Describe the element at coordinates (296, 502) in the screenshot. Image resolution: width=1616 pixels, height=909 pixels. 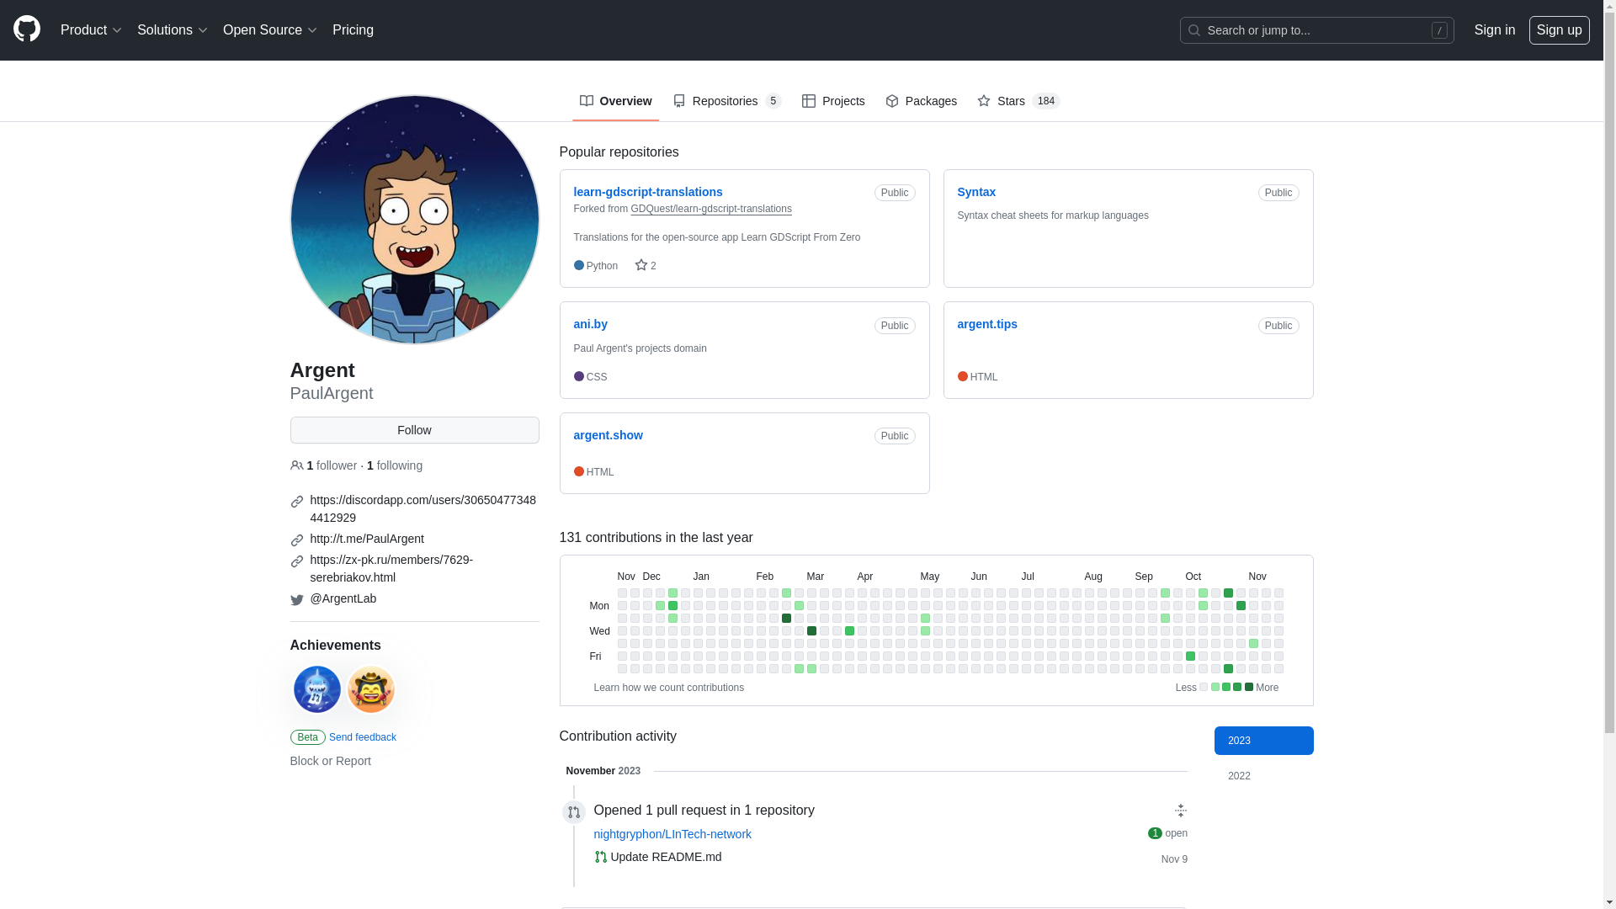
I see `Social account` at that location.